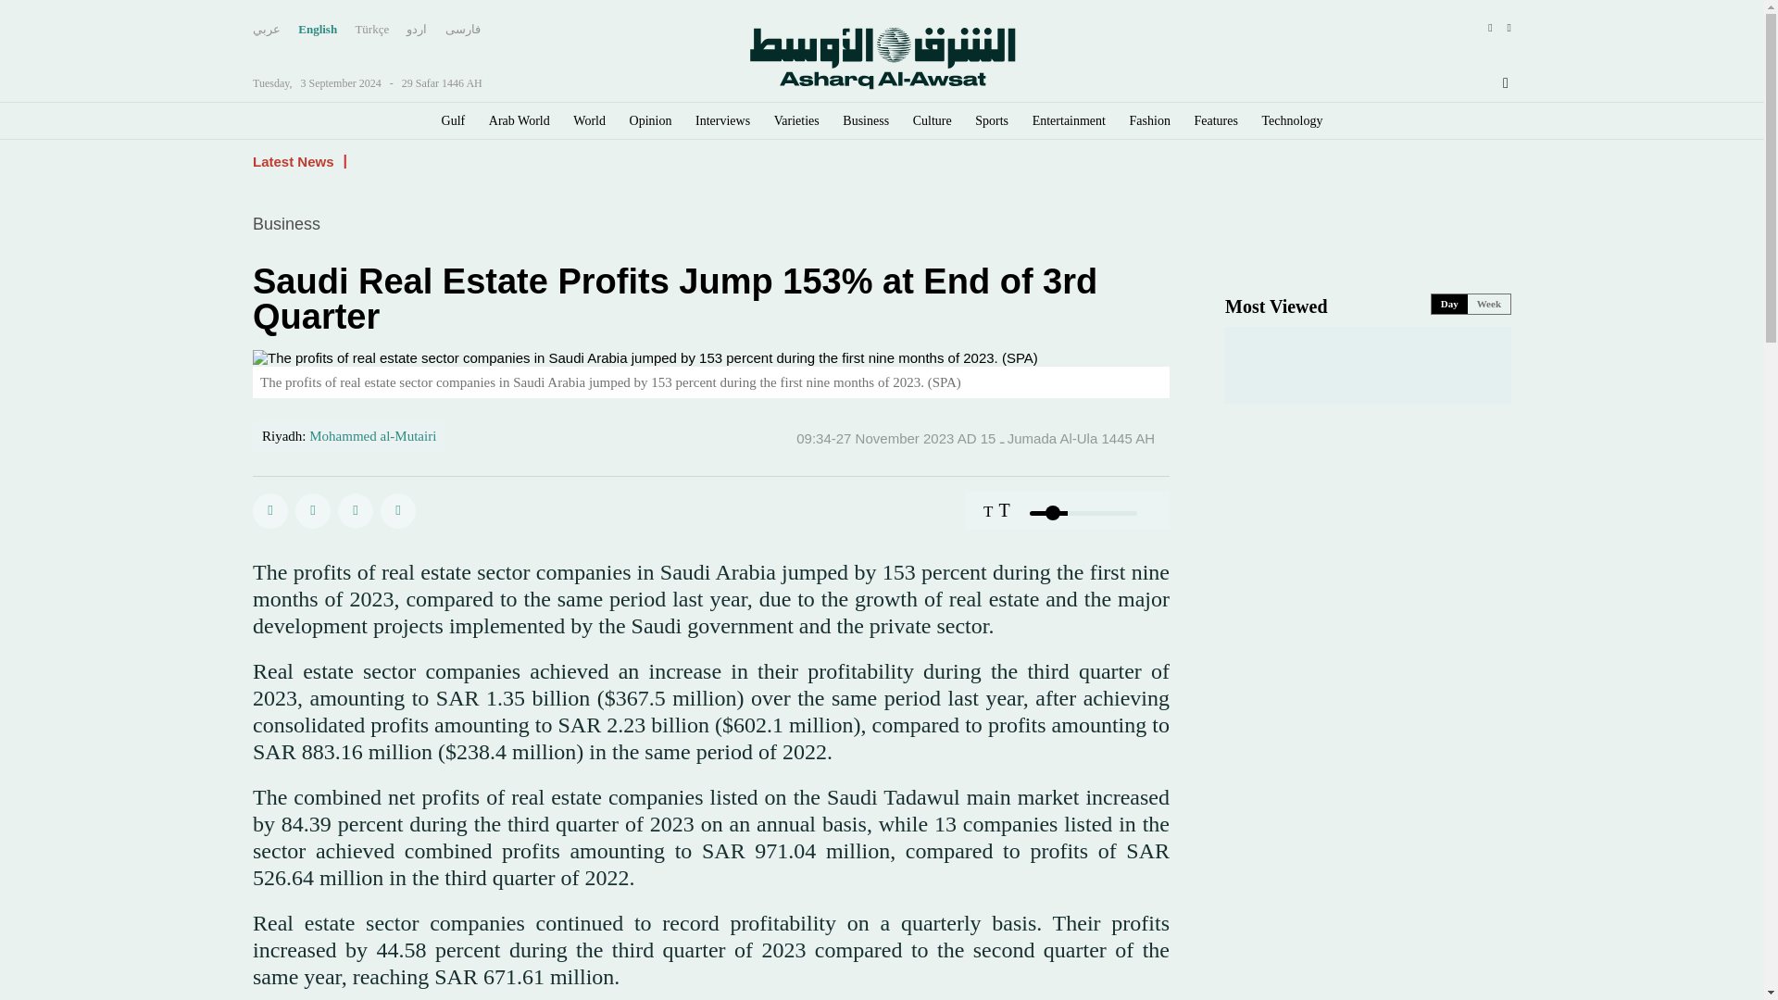  Describe the element at coordinates (866, 121) in the screenshot. I see `Business` at that location.